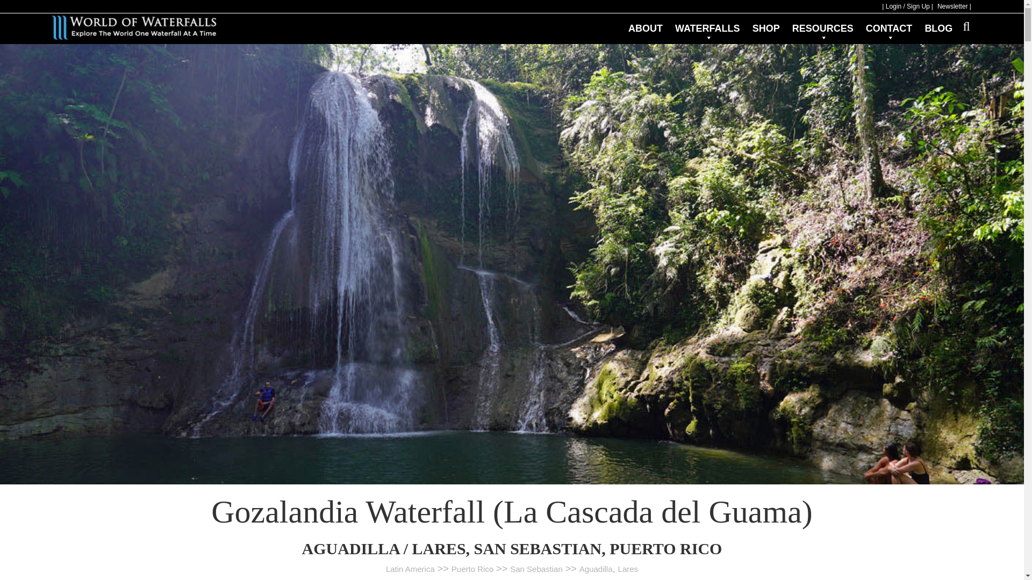  I want to click on ABOUT, so click(645, 23).